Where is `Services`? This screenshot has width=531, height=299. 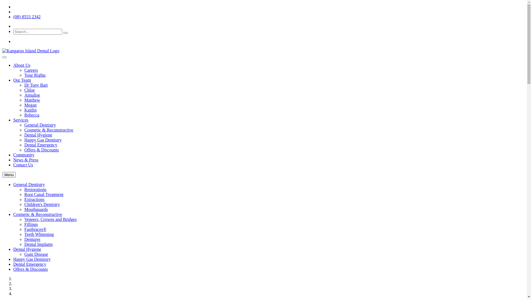 Services is located at coordinates (21, 120).